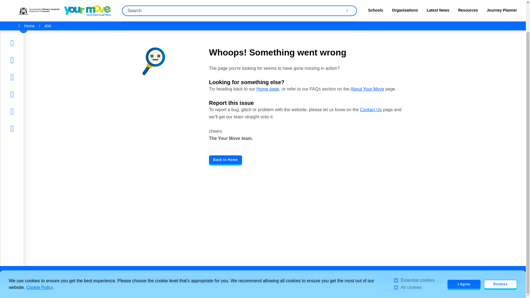 The height and width of the screenshot is (298, 530). I want to click on Register, so click(24, 97).